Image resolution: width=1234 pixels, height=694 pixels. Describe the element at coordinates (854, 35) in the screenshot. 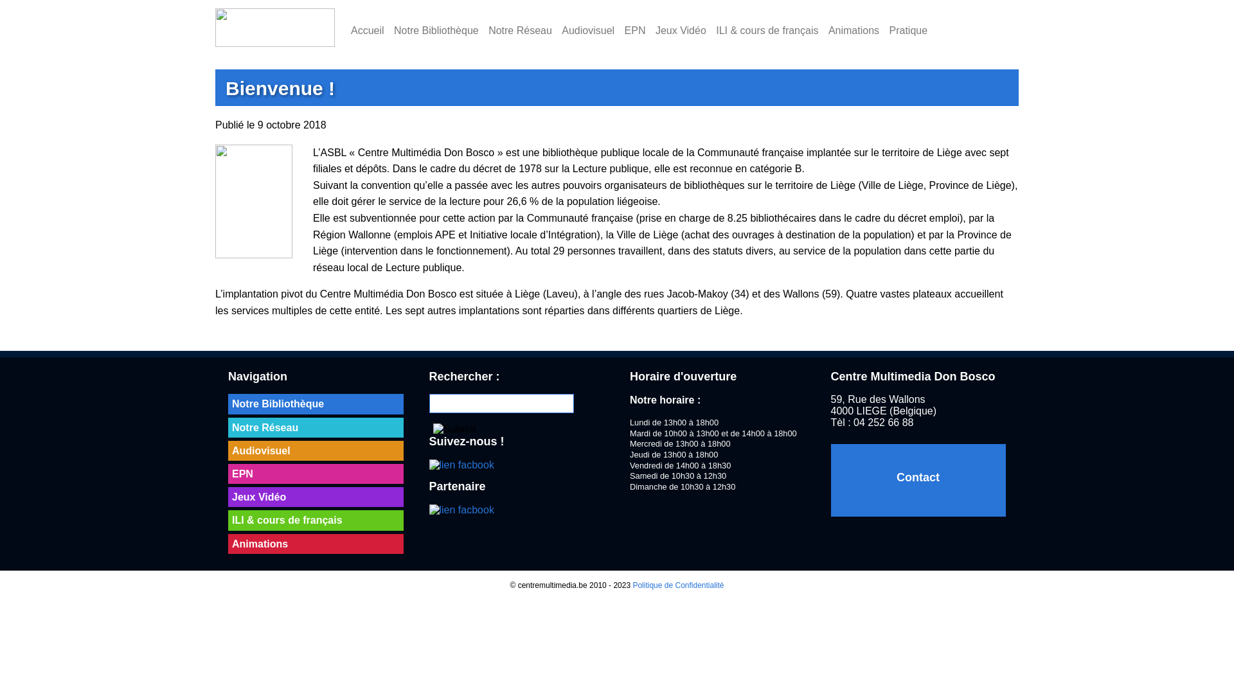

I see `Animations` at that location.